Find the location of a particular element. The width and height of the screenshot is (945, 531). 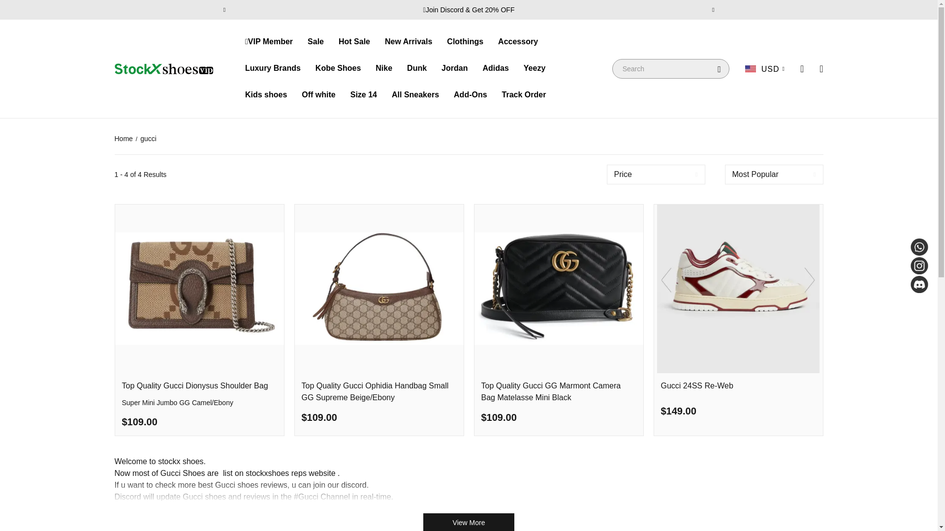

Add-Ons is located at coordinates (471, 95).